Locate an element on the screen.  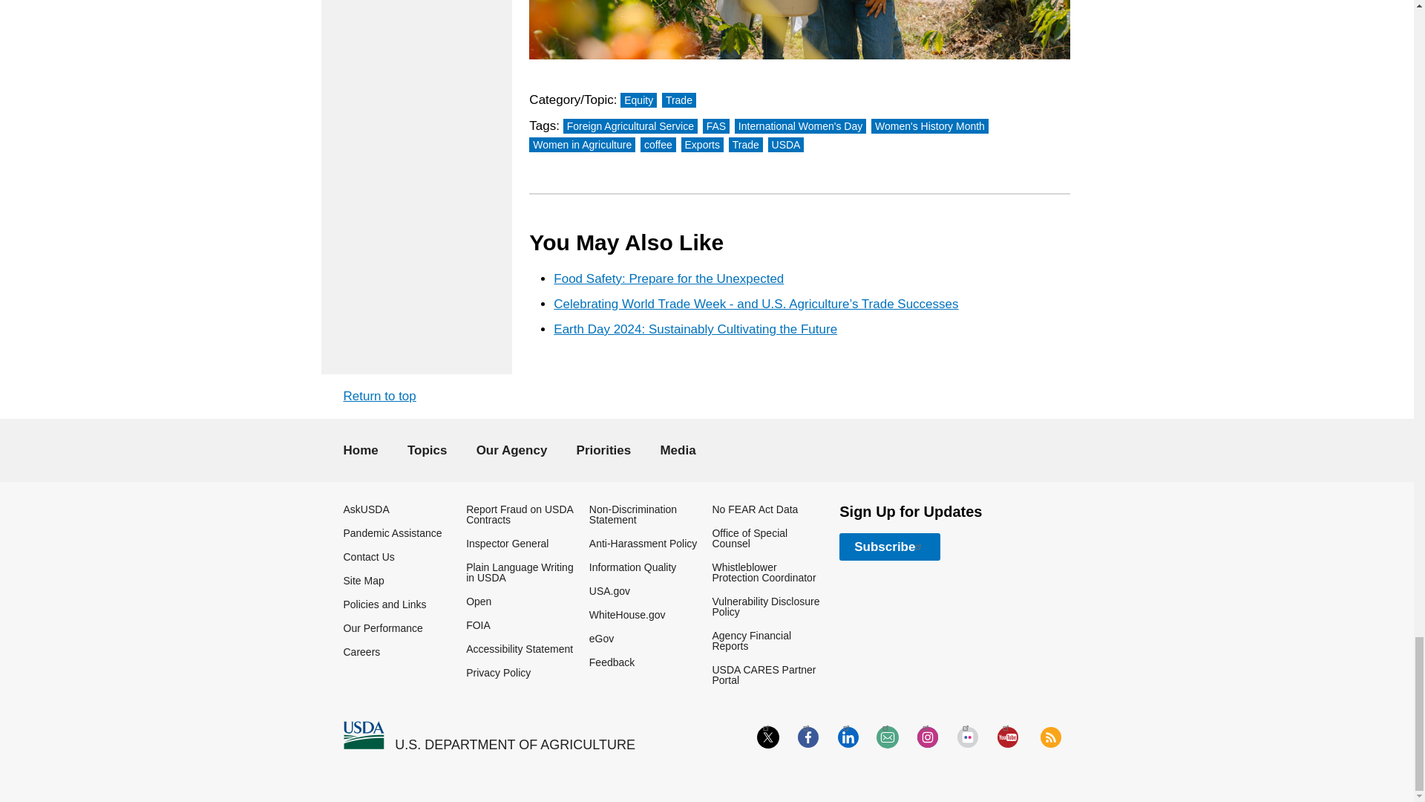
Home is located at coordinates (363, 735).